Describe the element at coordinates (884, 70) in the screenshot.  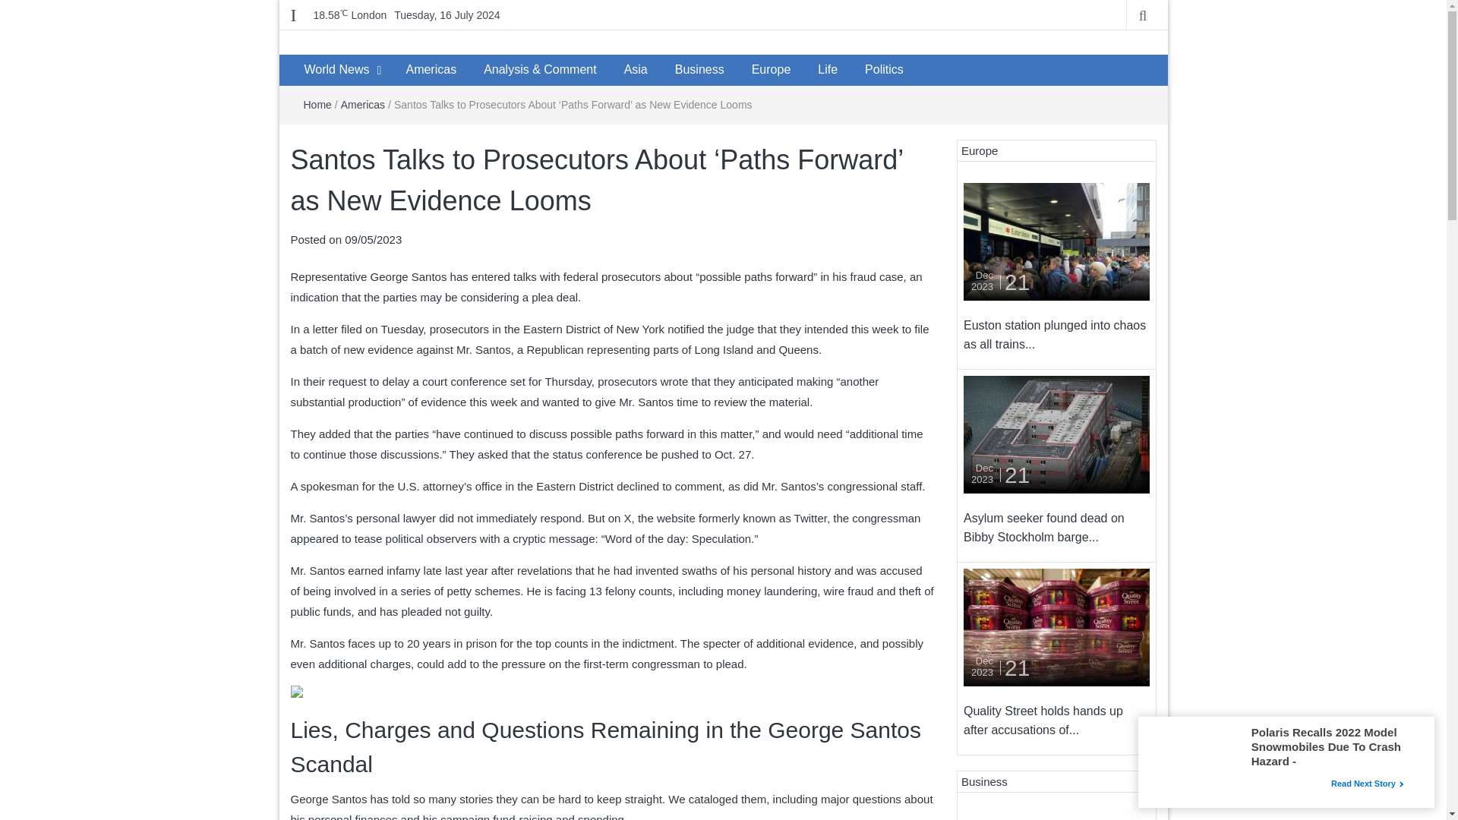
I see `Politics` at that location.